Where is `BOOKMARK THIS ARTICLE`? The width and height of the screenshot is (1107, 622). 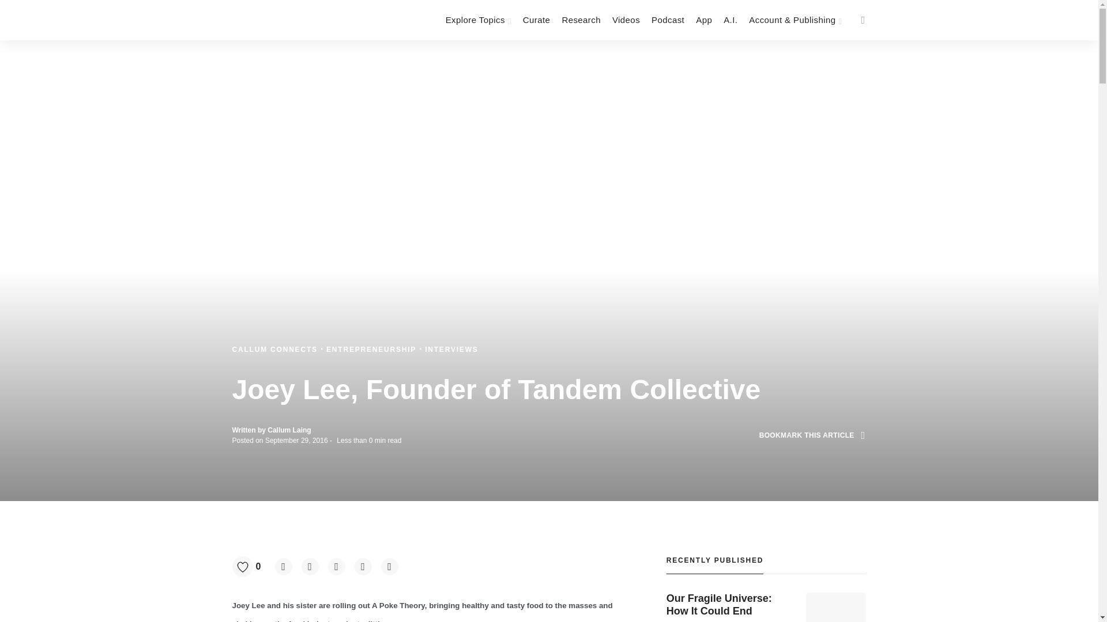 BOOKMARK THIS ARTICLE is located at coordinates (812, 435).